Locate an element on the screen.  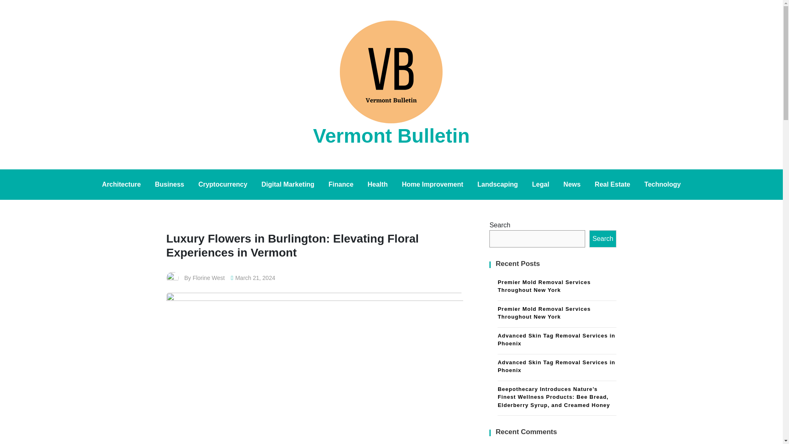
Technology is located at coordinates (662, 185).